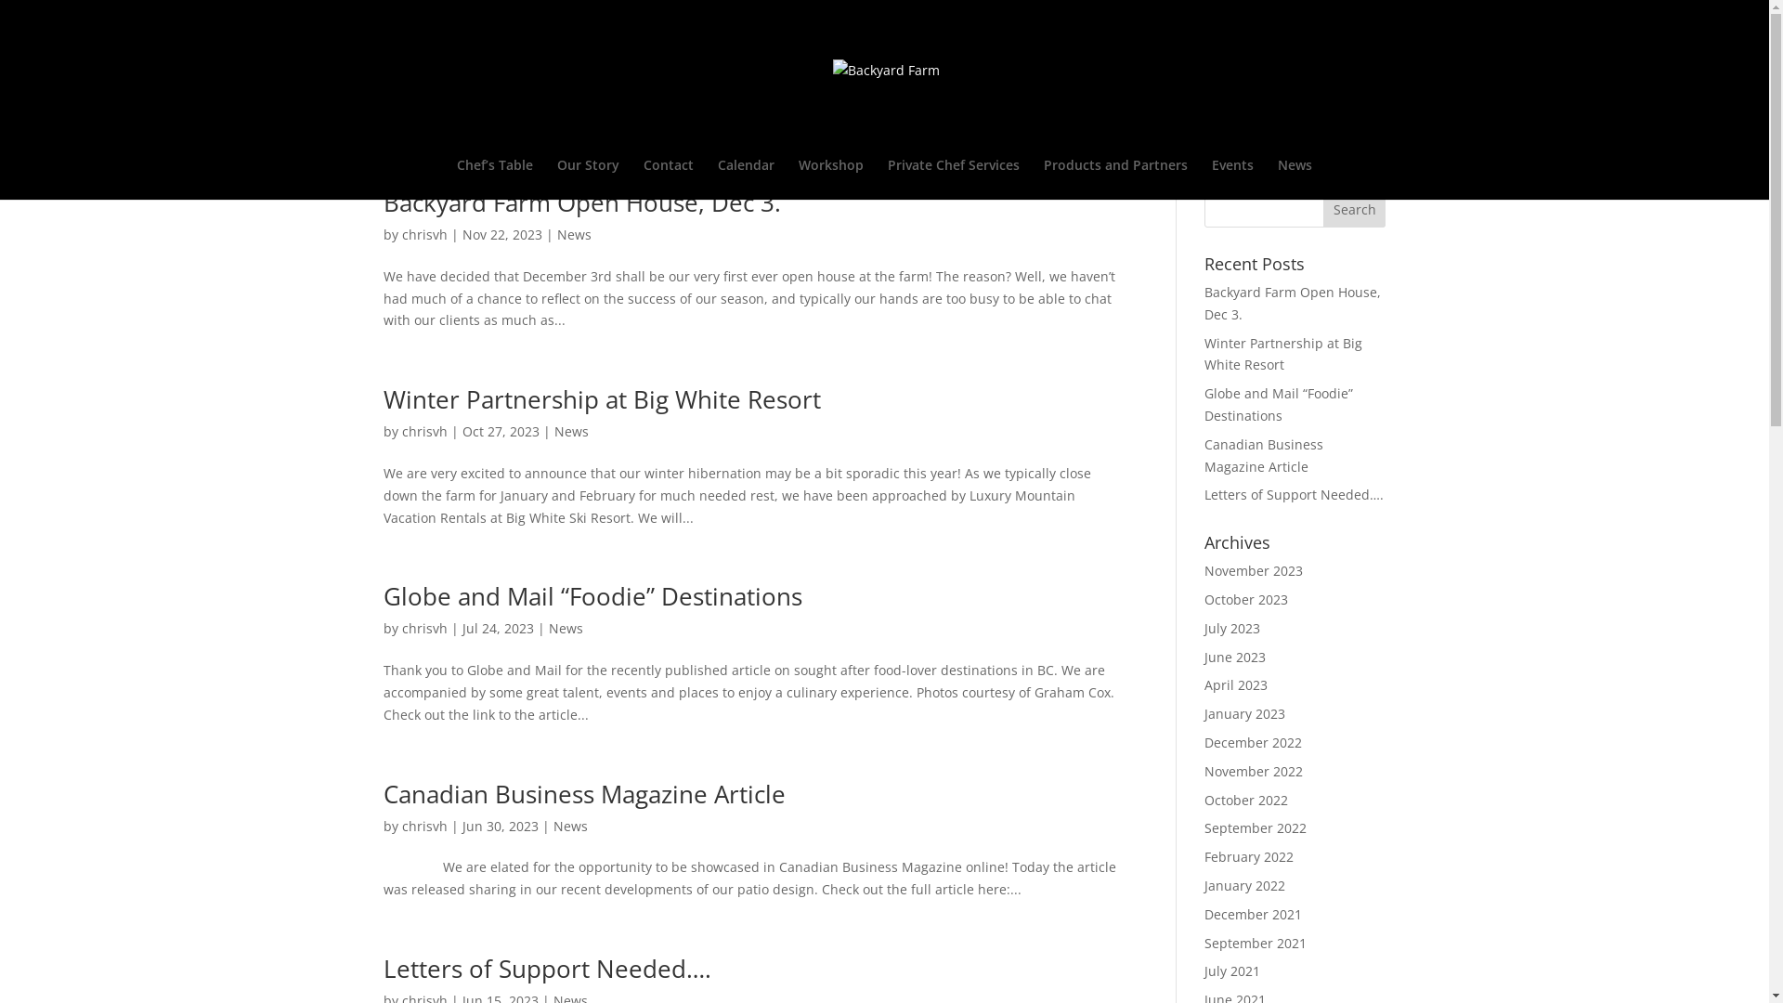 This screenshot has width=1783, height=1003. I want to click on Contact, so click(669, 179).